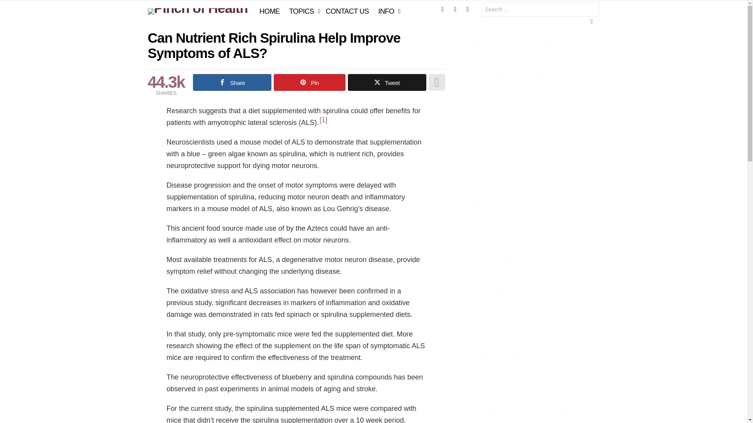  What do you see at coordinates (540, 9) in the screenshot?
I see `Search for:` at bounding box center [540, 9].